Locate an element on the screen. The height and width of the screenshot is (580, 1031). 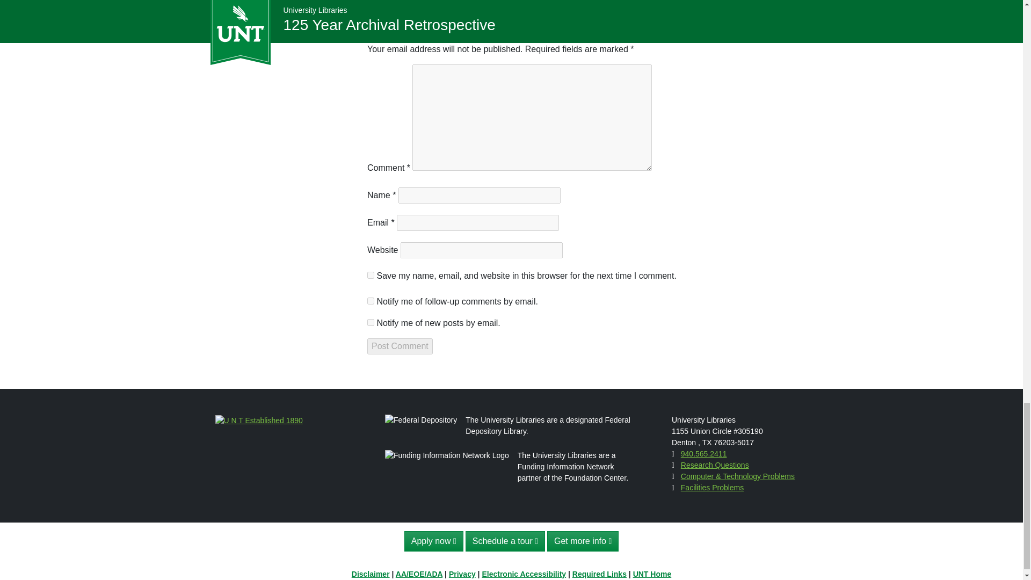
Reply is located at coordinates (498, 5).